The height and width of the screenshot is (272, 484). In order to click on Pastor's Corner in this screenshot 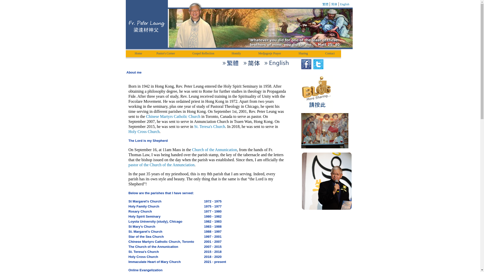, I will do `click(167, 53)`.